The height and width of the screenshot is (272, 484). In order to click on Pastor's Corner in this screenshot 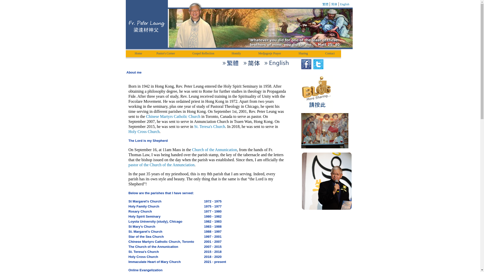, I will do `click(167, 53)`.